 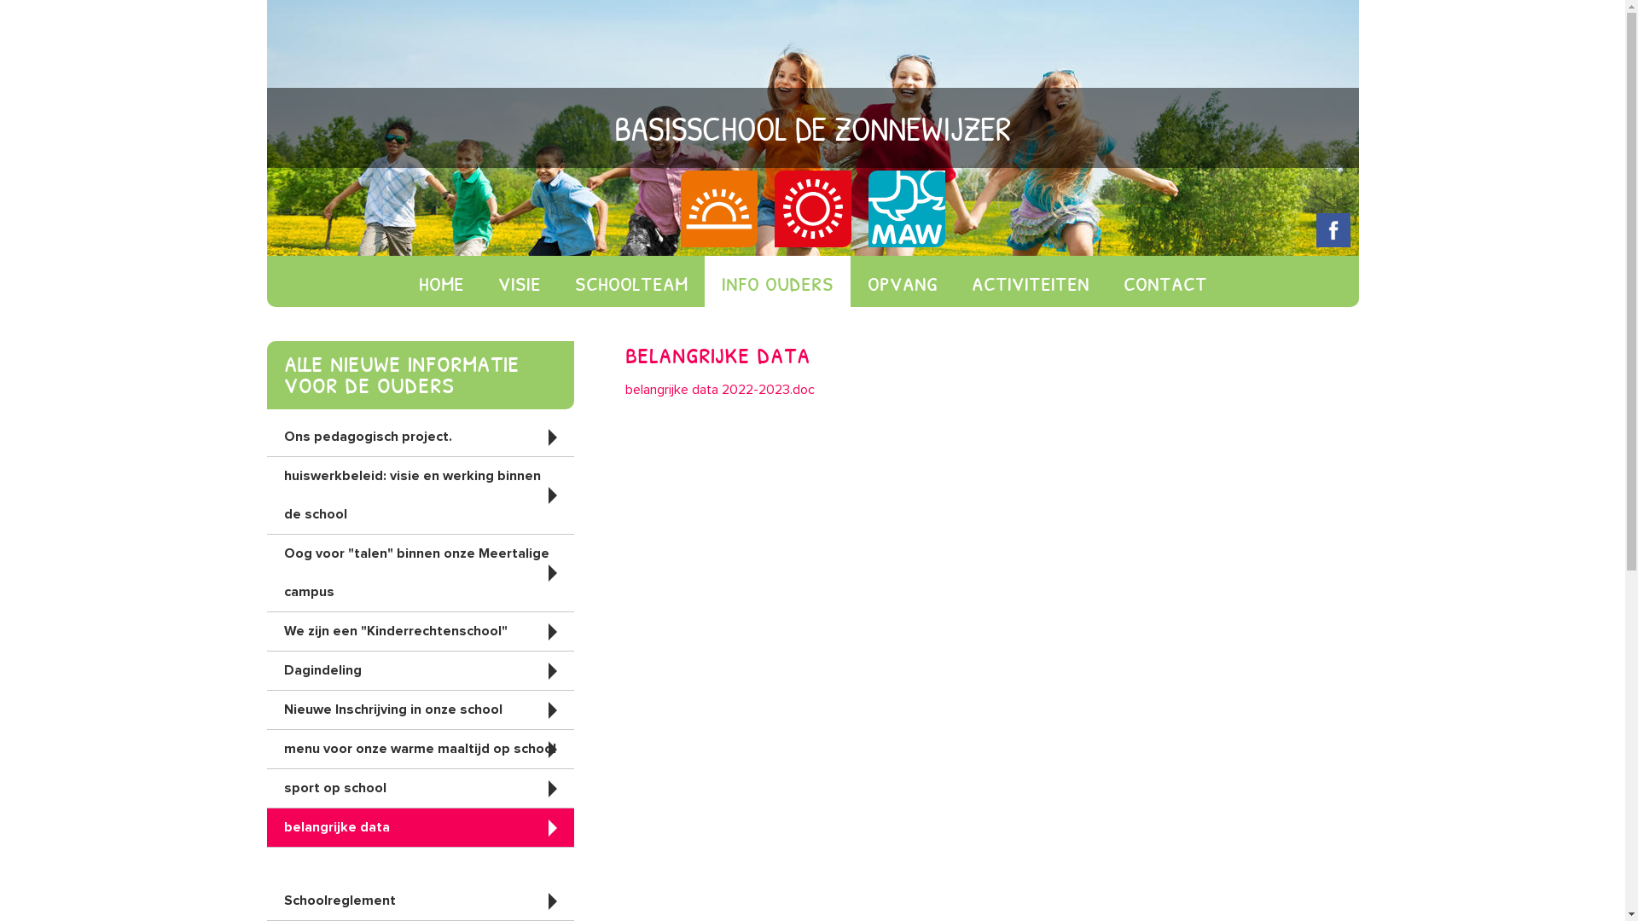 I want to click on opvang, so click(x=902, y=281).